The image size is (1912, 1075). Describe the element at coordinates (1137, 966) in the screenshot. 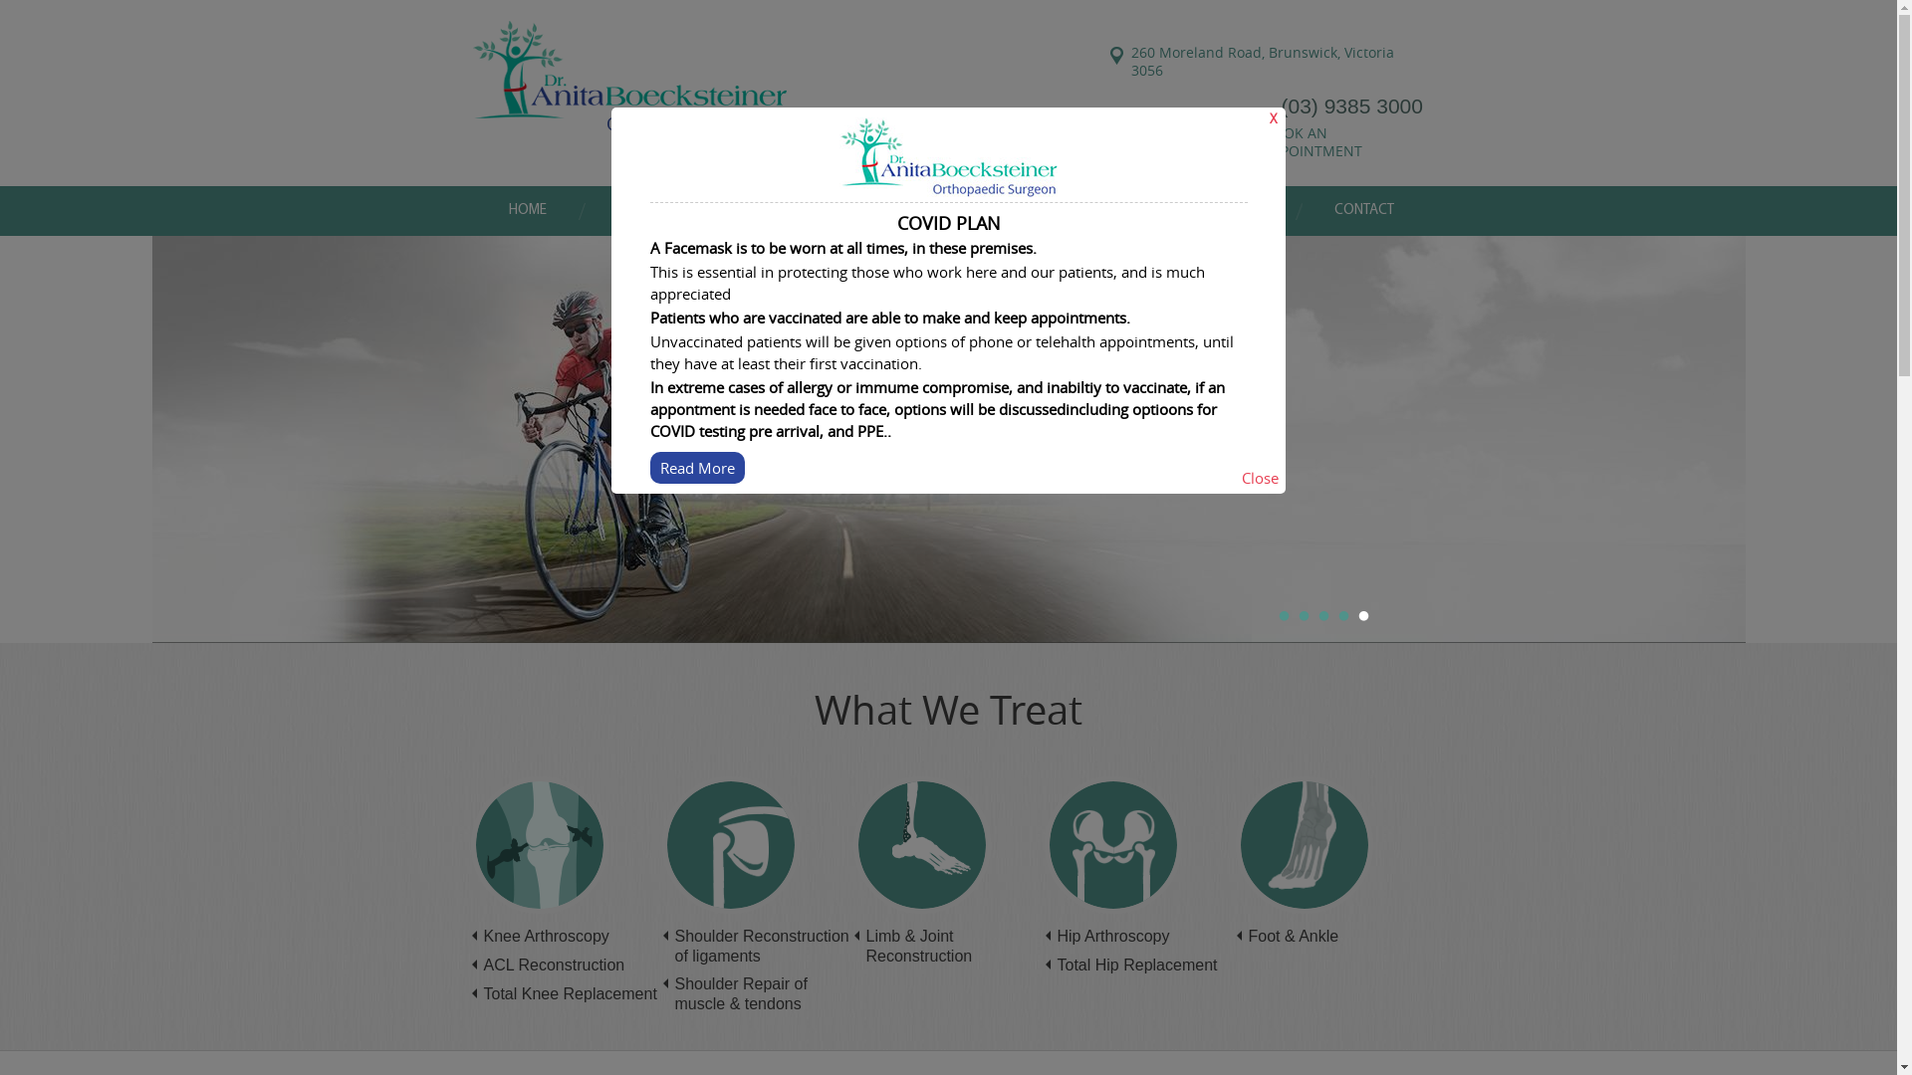

I see `Total Hip Replacement` at that location.